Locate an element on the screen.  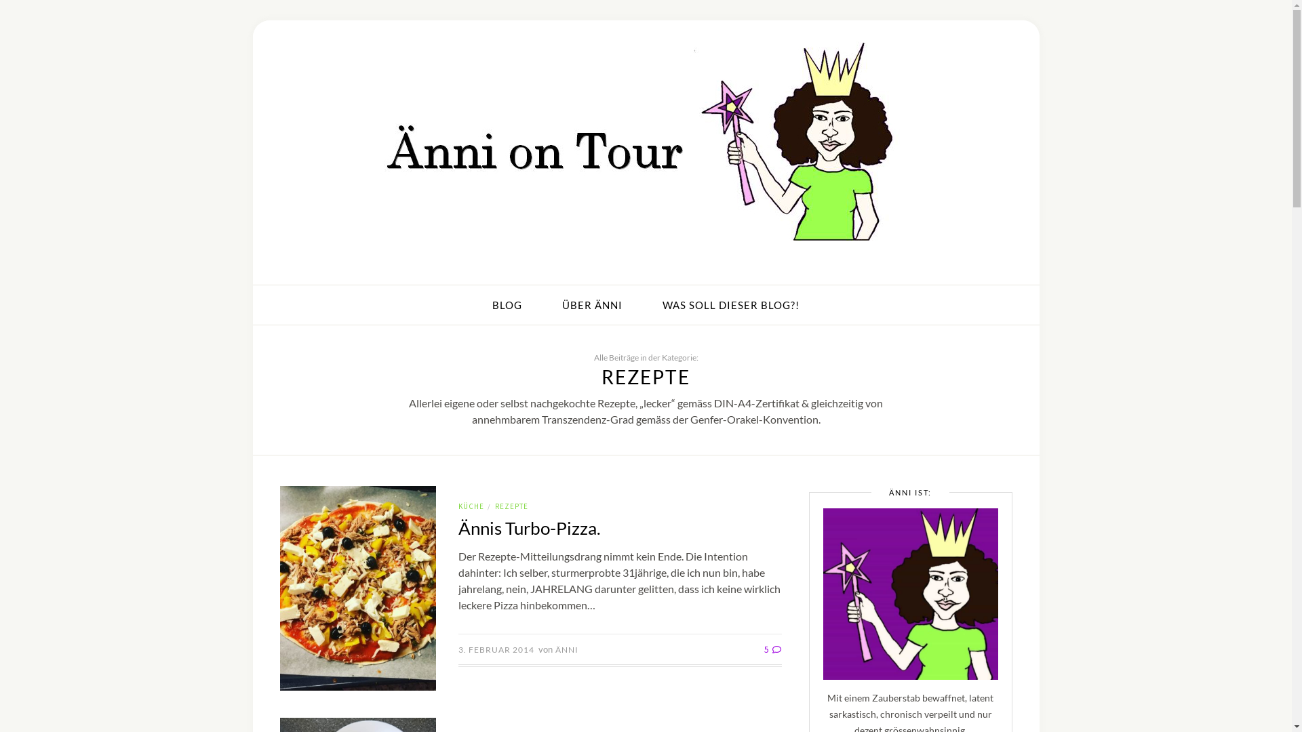
5 is located at coordinates (772, 649).